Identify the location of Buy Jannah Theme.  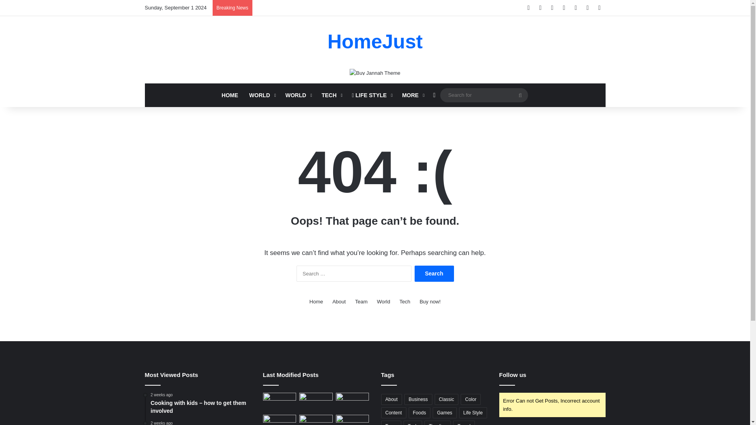
(375, 71).